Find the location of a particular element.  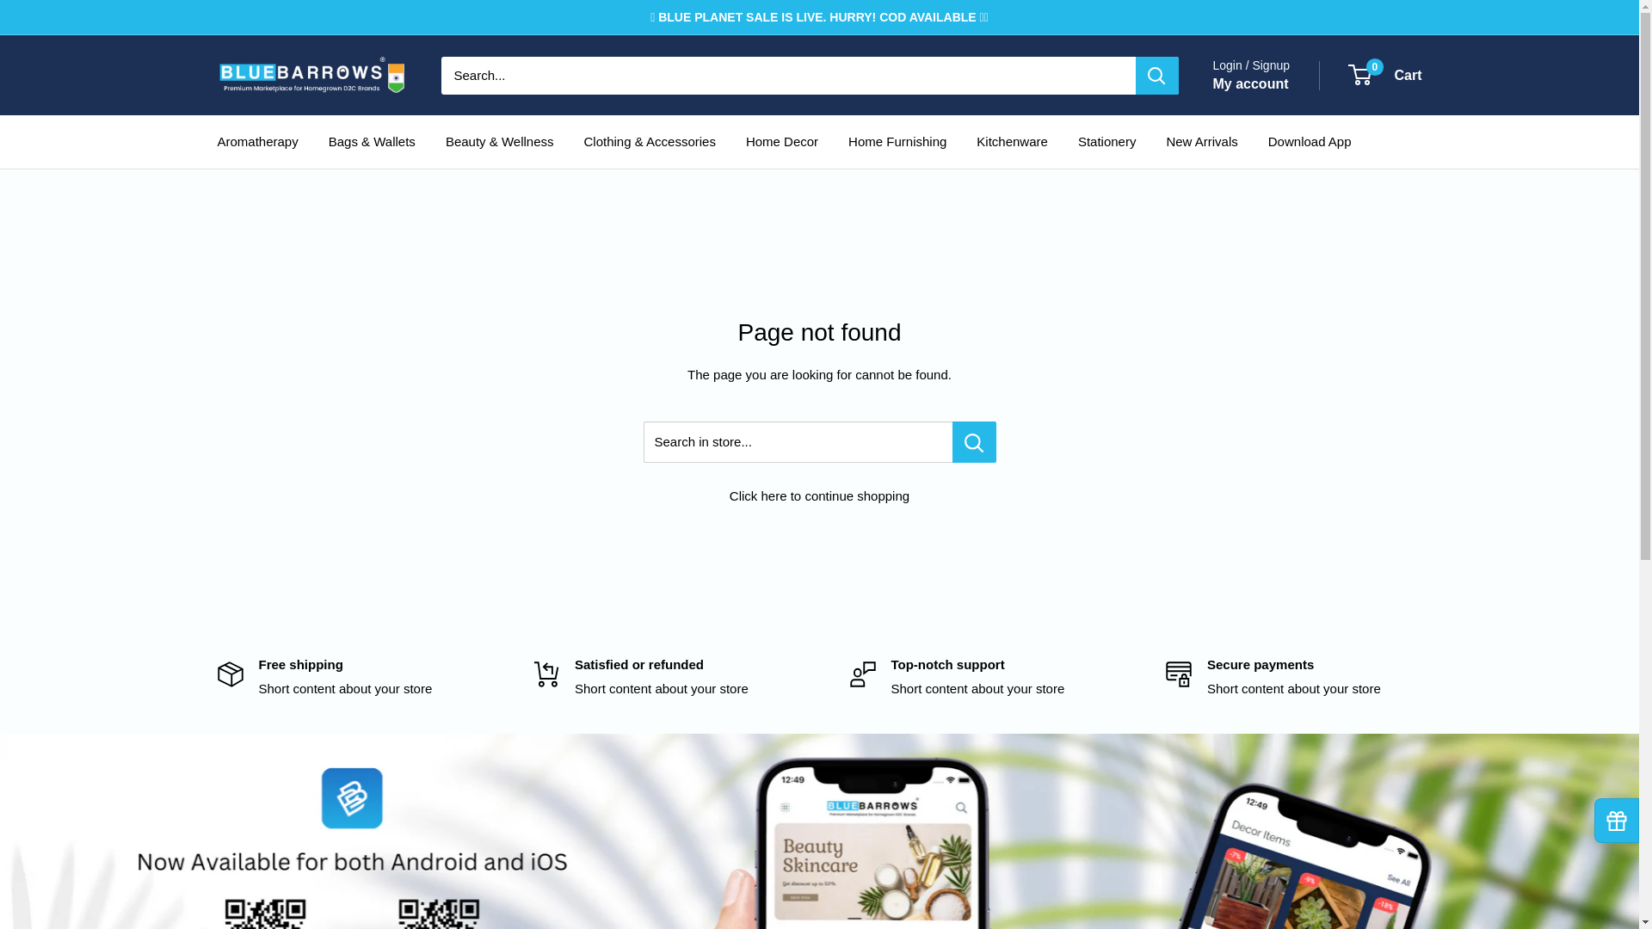

New Arrivals is located at coordinates (1012, 142).